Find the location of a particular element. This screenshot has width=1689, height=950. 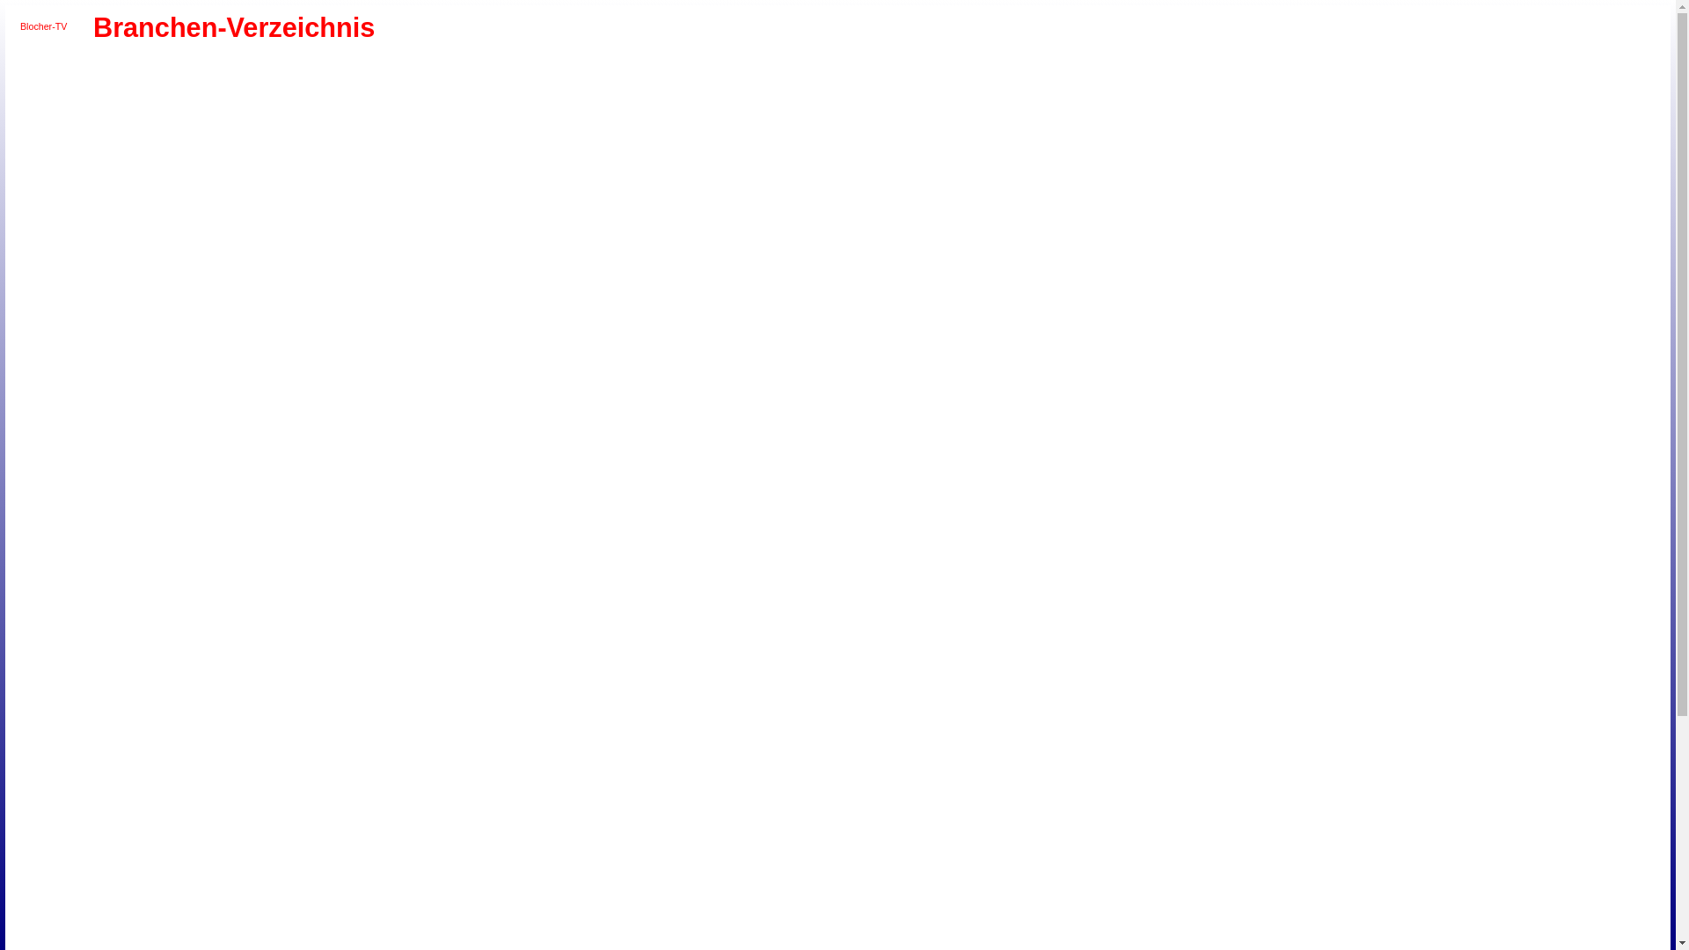

Felsenau Hans u. Marlise Schreyer  Bern Restaurant  is located at coordinates (513, 131).